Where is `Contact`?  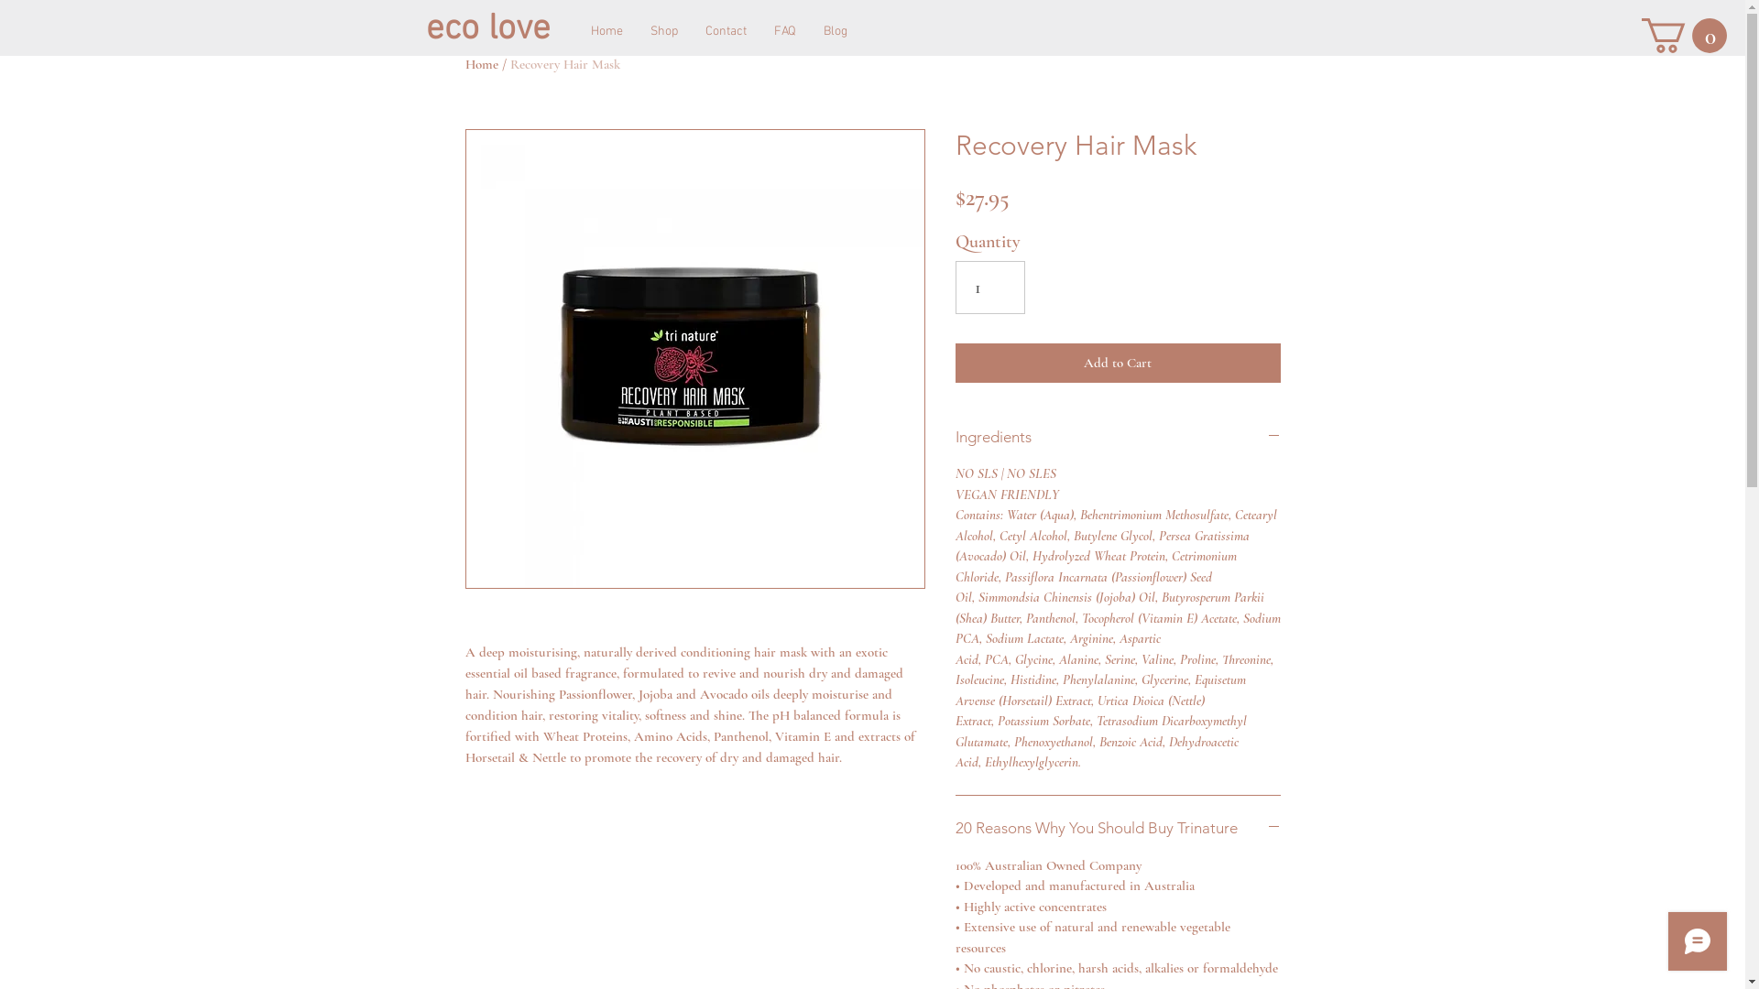
Contact is located at coordinates (726, 32).